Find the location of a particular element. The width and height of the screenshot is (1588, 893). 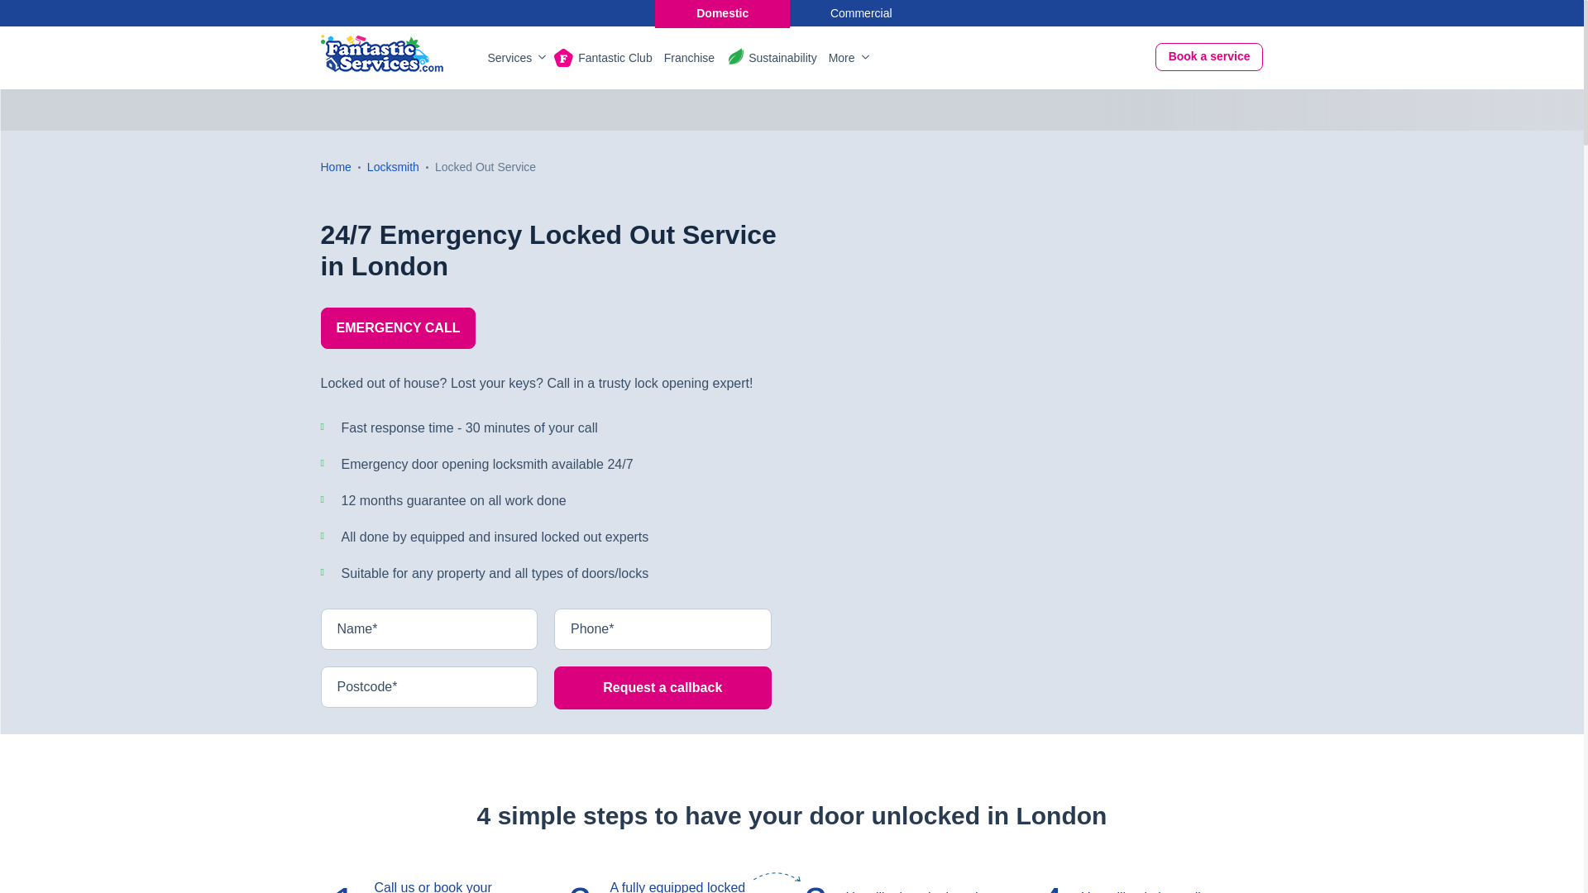

Sustainability is located at coordinates (782, 58).